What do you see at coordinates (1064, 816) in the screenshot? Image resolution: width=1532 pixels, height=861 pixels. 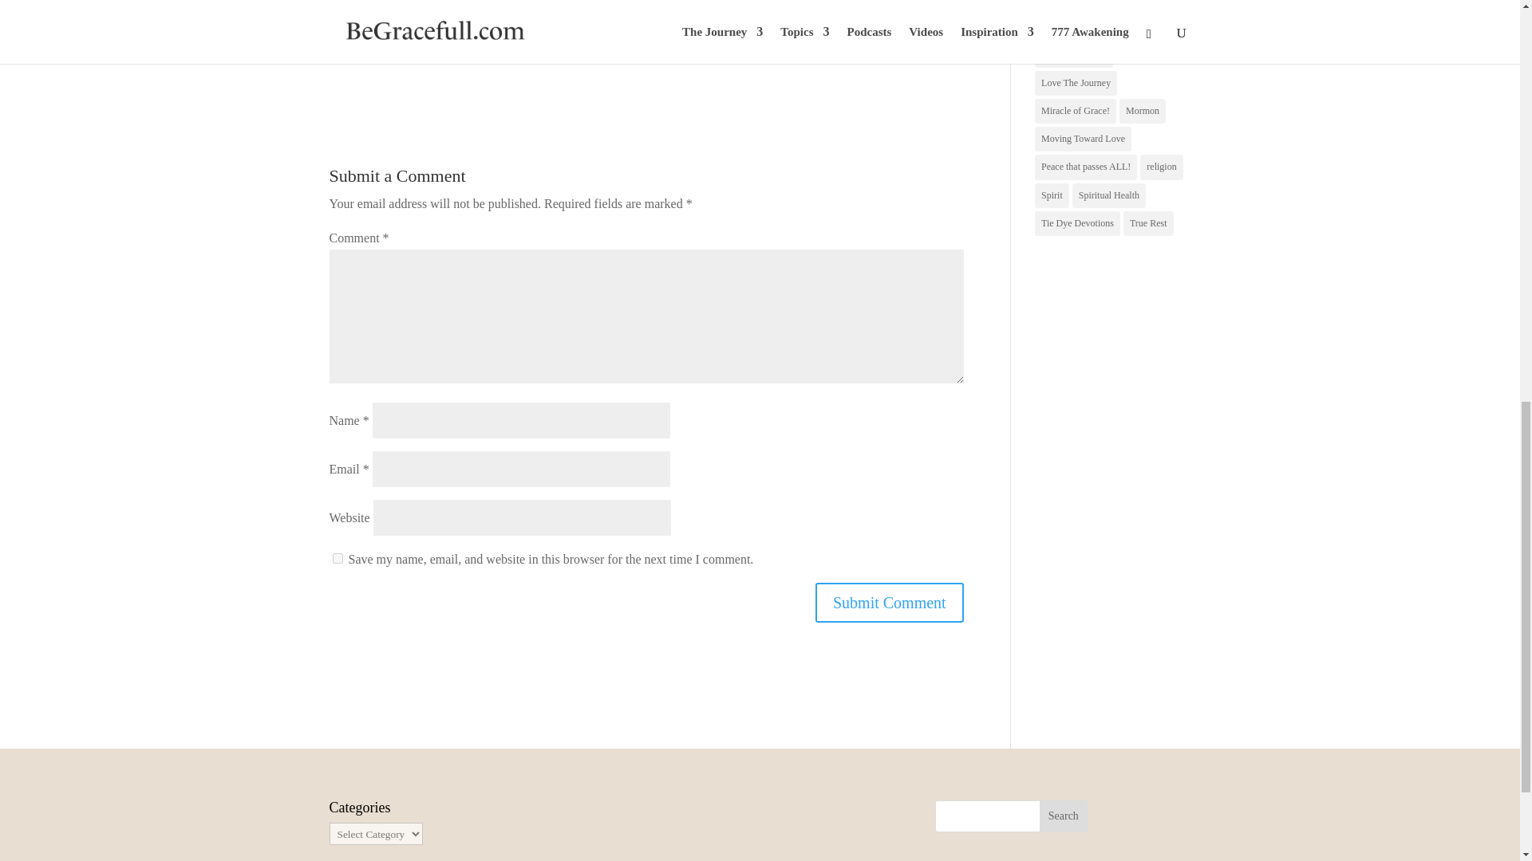 I see `Search` at bounding box center [1064, 816].